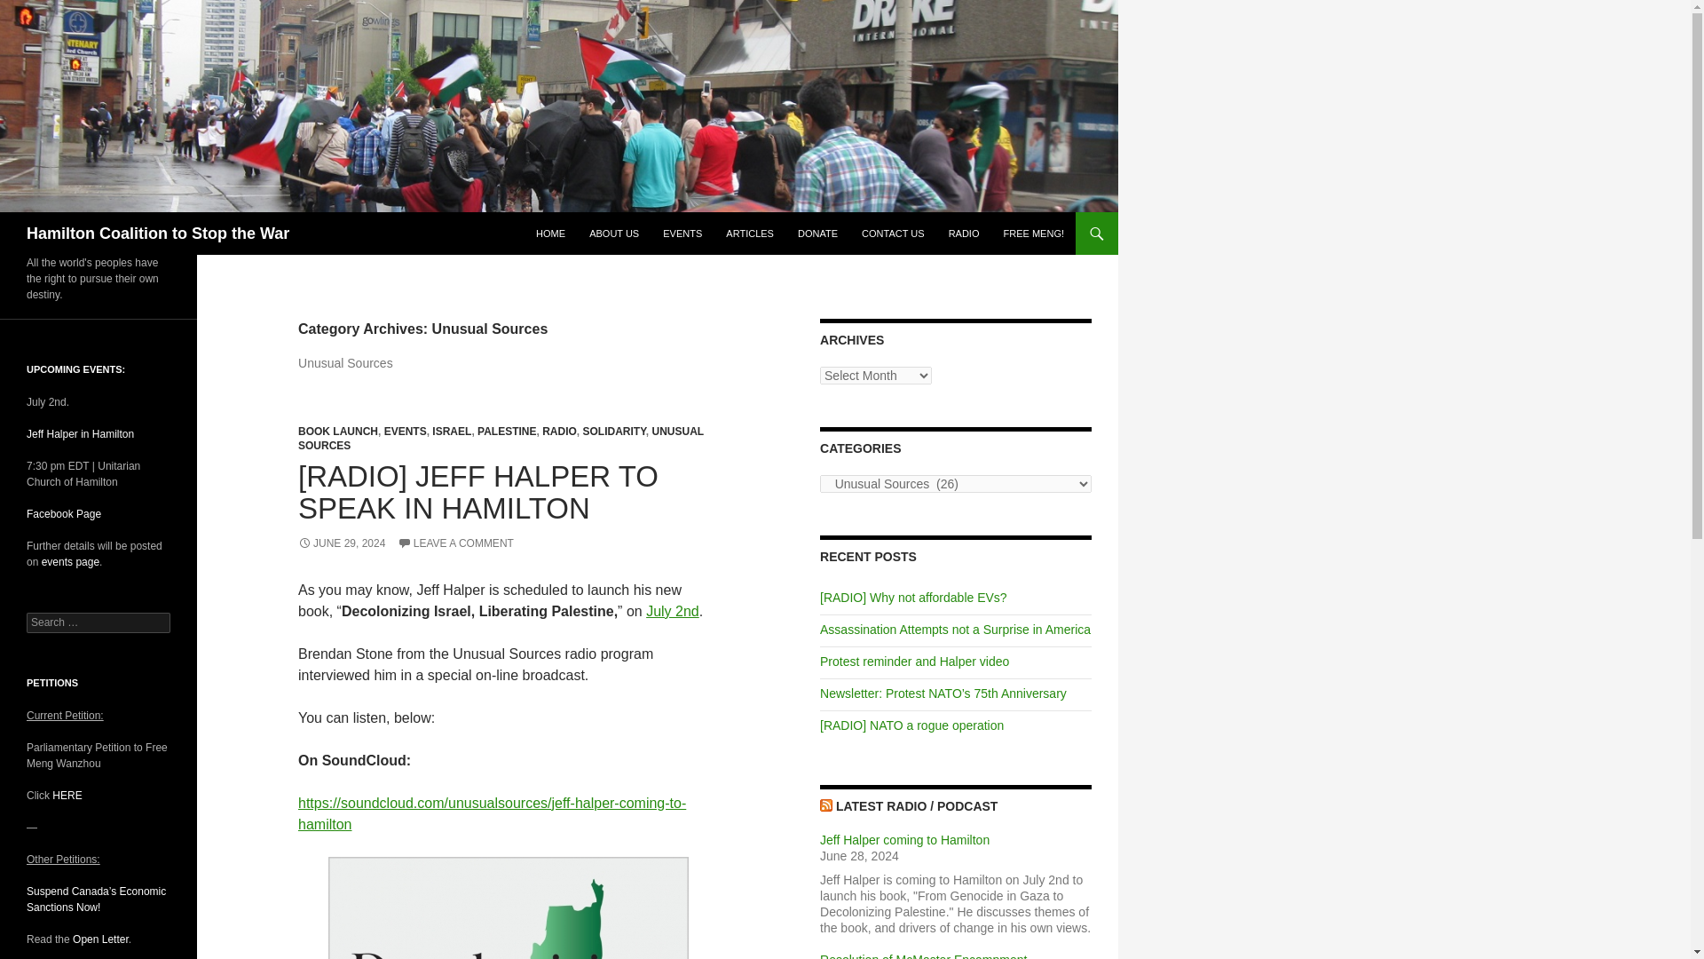  Describe the element at coordinates (455, 543) in the screenshot. I see `LEAVE A COMMENT` at that location.